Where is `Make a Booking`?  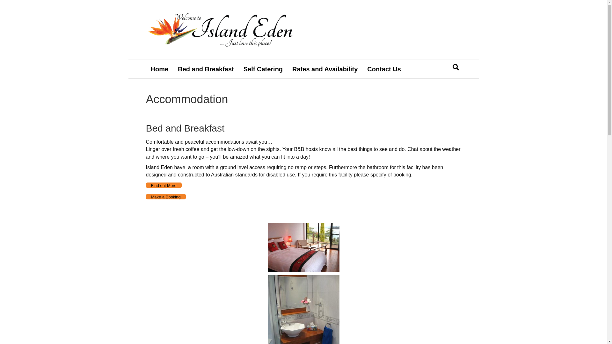 Make a Booking is located at coordinates (166, 197).